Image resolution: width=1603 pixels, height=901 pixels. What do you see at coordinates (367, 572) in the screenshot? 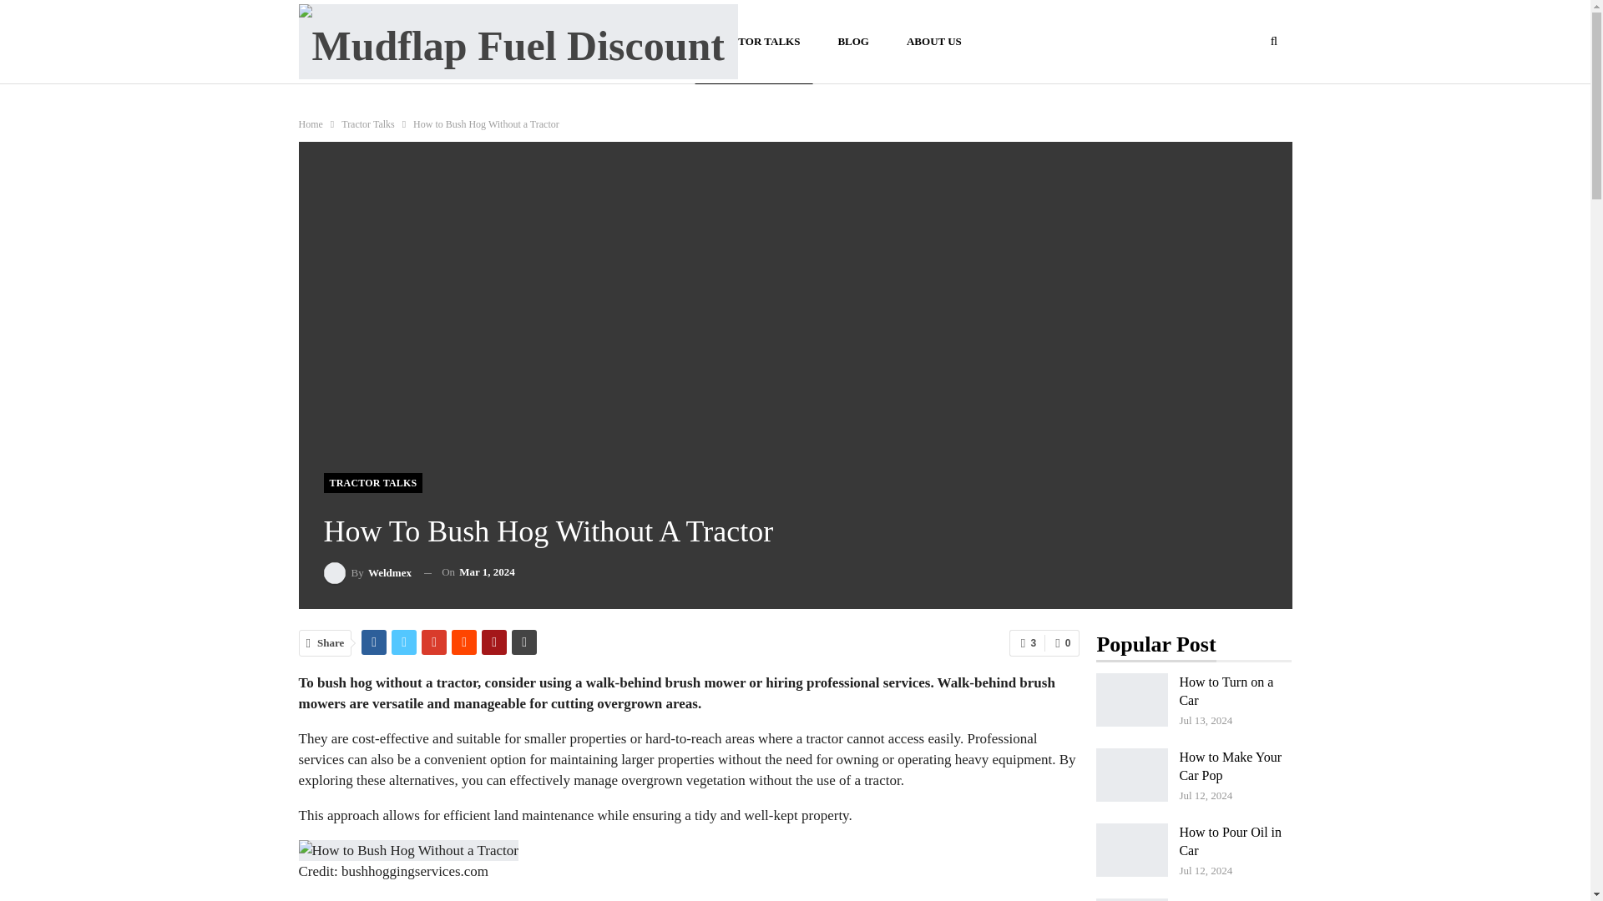
I see `Browse Author Articles` at bounding box center [367, 572].